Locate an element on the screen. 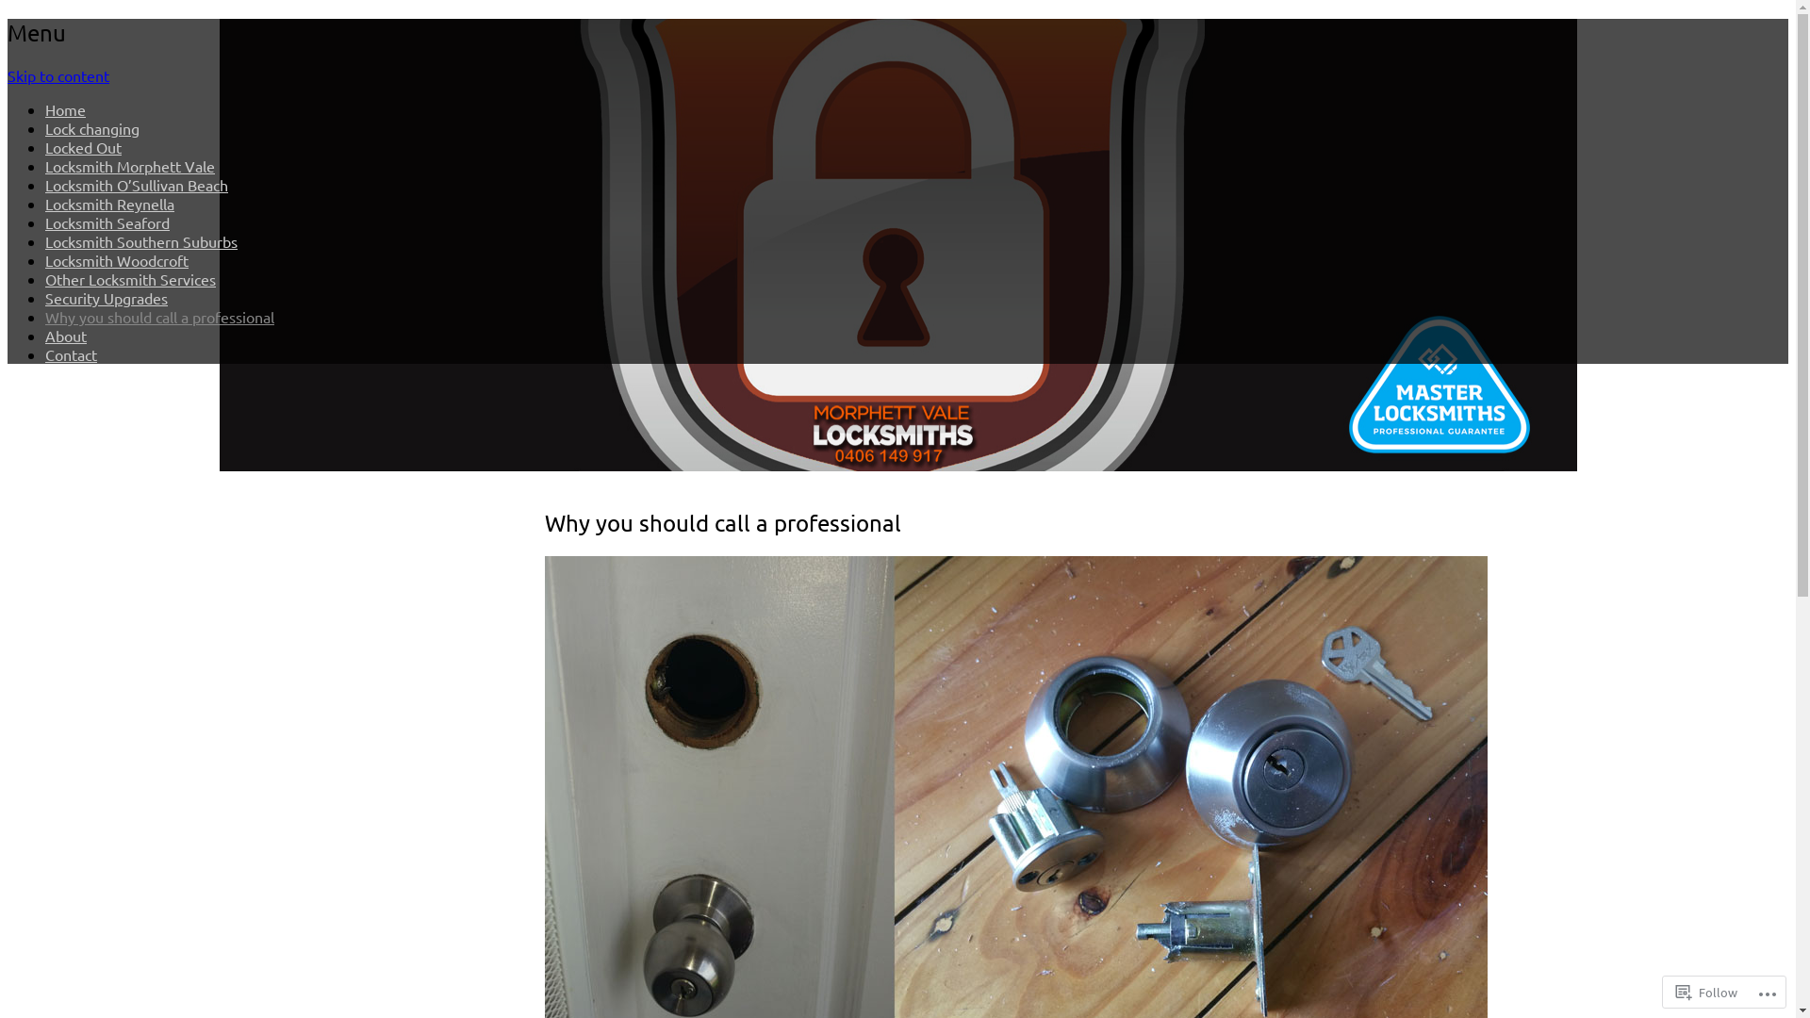 The height and width of the screenshot is (1018, 1810). Locksmith Southern Suburbs is located at coordinates (141, 241).